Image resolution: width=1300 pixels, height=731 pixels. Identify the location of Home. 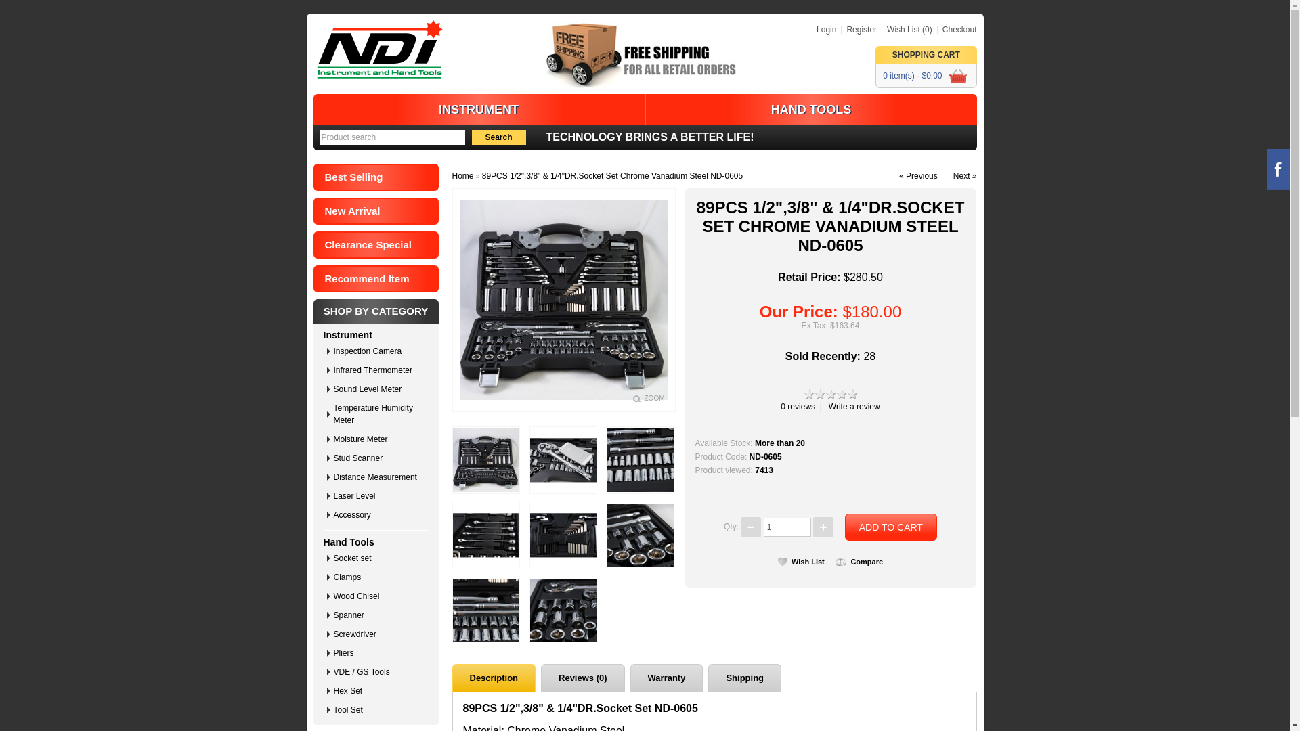
(463, 176).